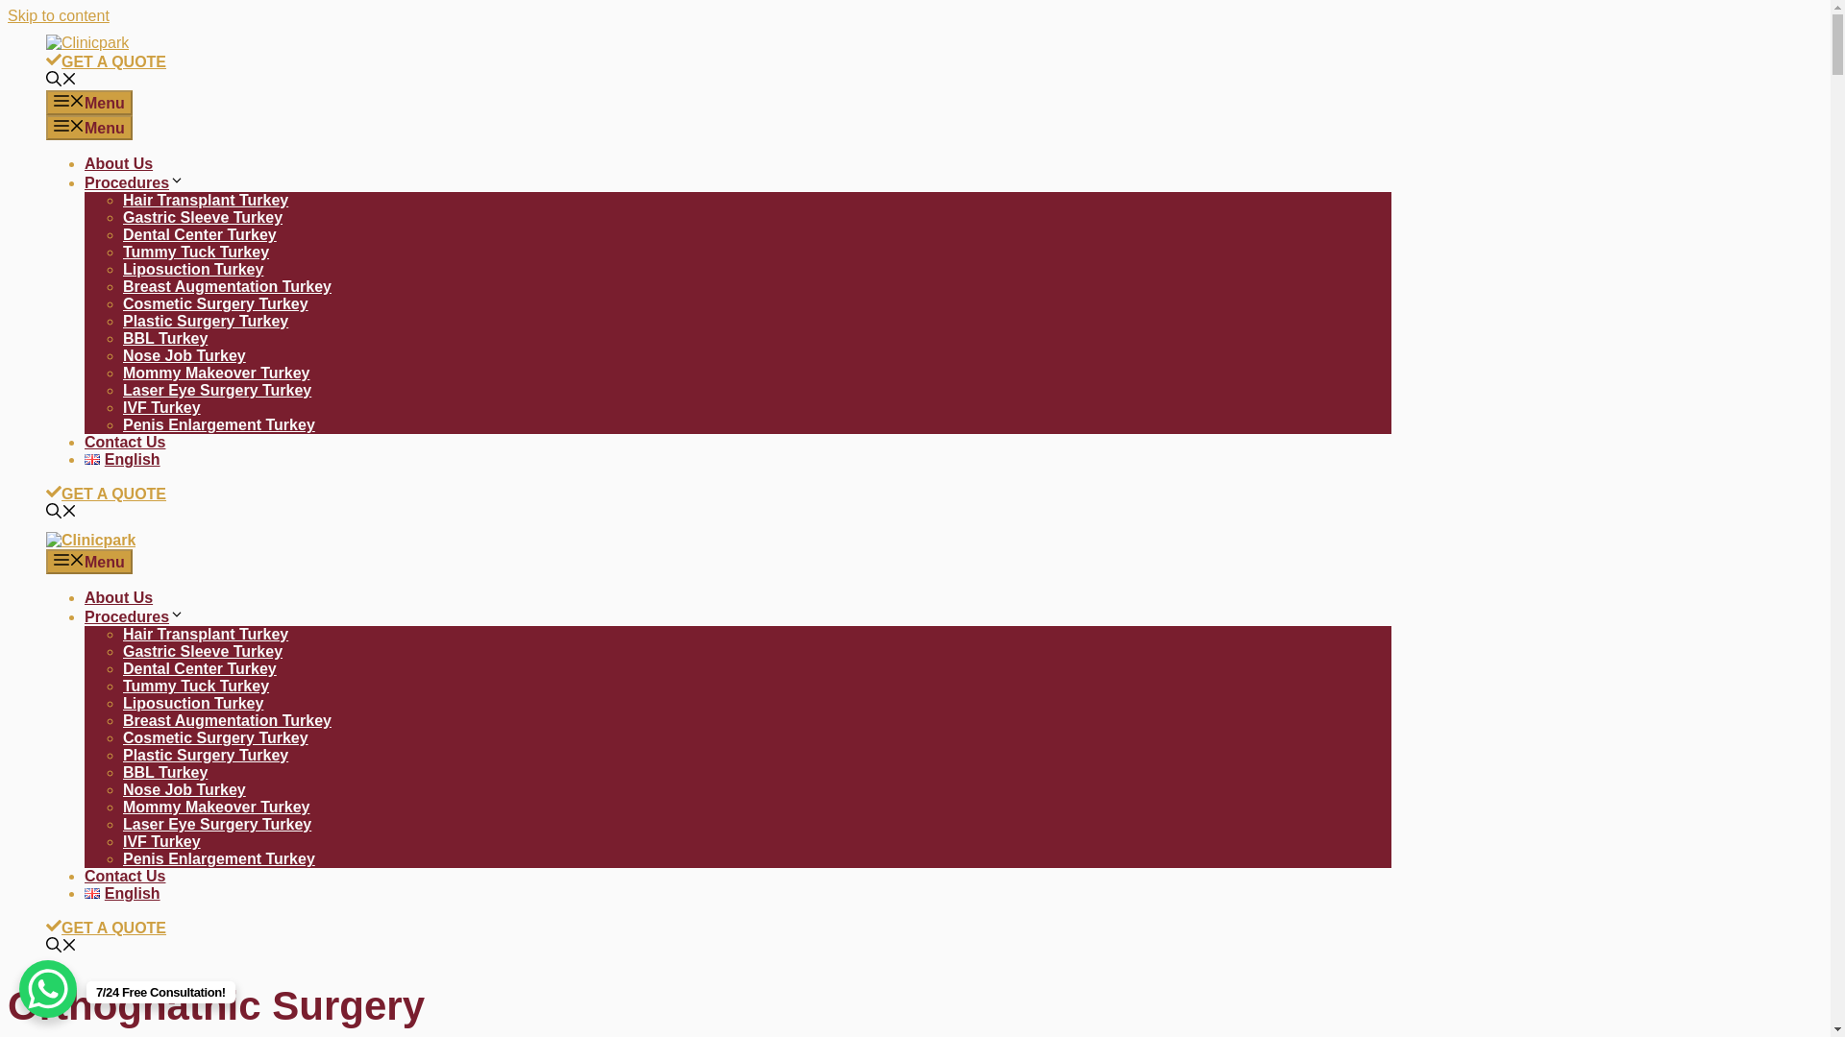 This screenshot has height=1037, width=1845. Describe the element at coordinates (135, 616) in the screenshot. I see `Procedures` at that location.